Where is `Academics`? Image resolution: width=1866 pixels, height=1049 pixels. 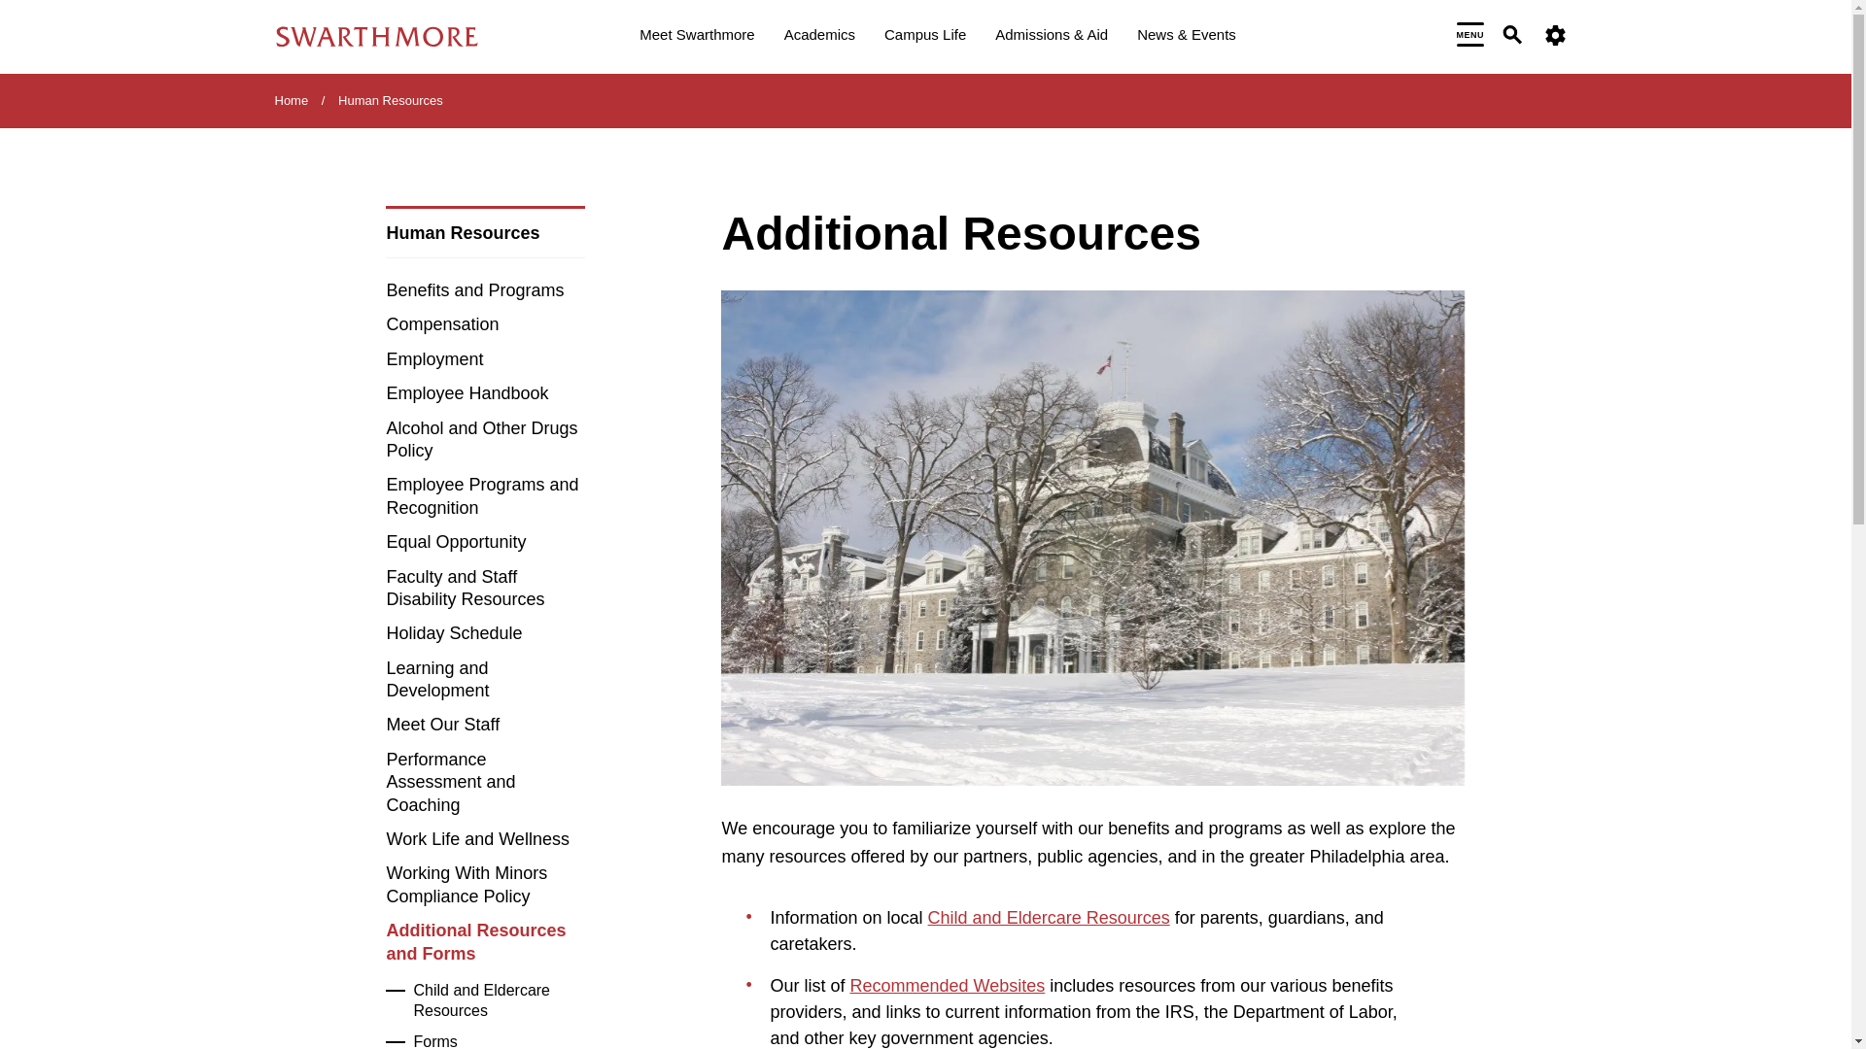 Academics is located at coordinates (818, 37).